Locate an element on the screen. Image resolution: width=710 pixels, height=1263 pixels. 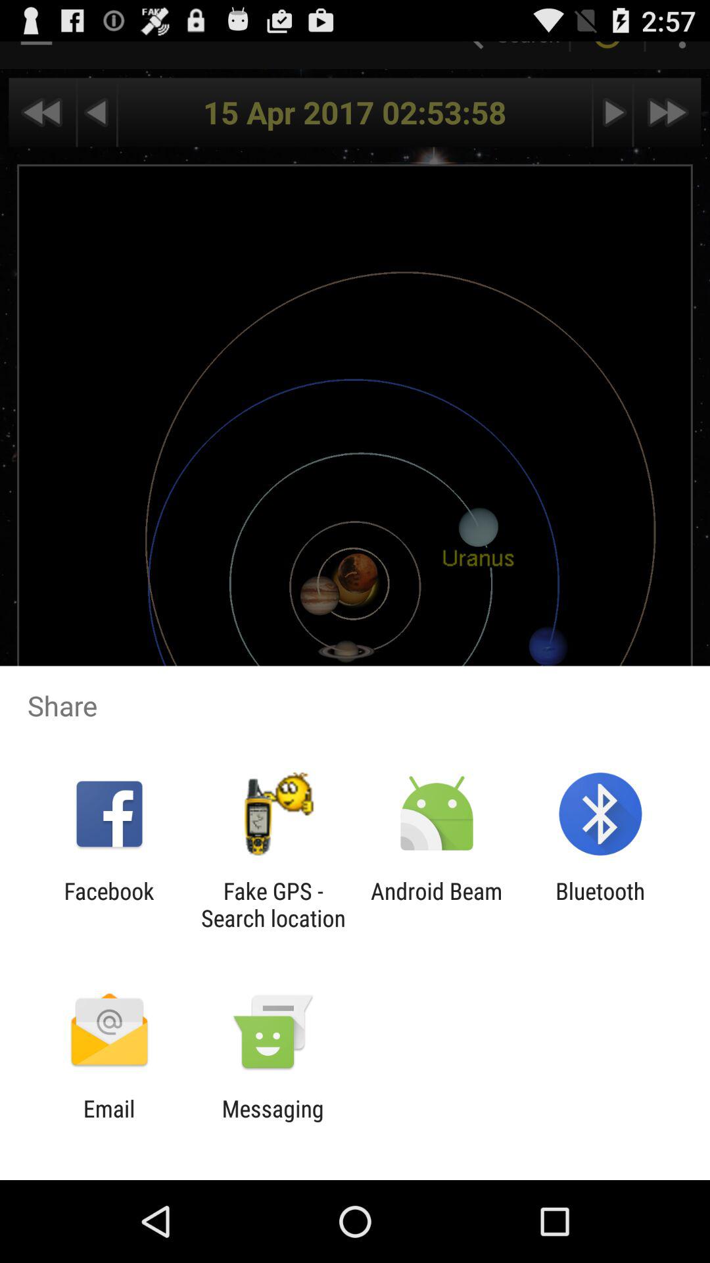
select the item to the right of the facebook item is located at coordinates (273, 904).